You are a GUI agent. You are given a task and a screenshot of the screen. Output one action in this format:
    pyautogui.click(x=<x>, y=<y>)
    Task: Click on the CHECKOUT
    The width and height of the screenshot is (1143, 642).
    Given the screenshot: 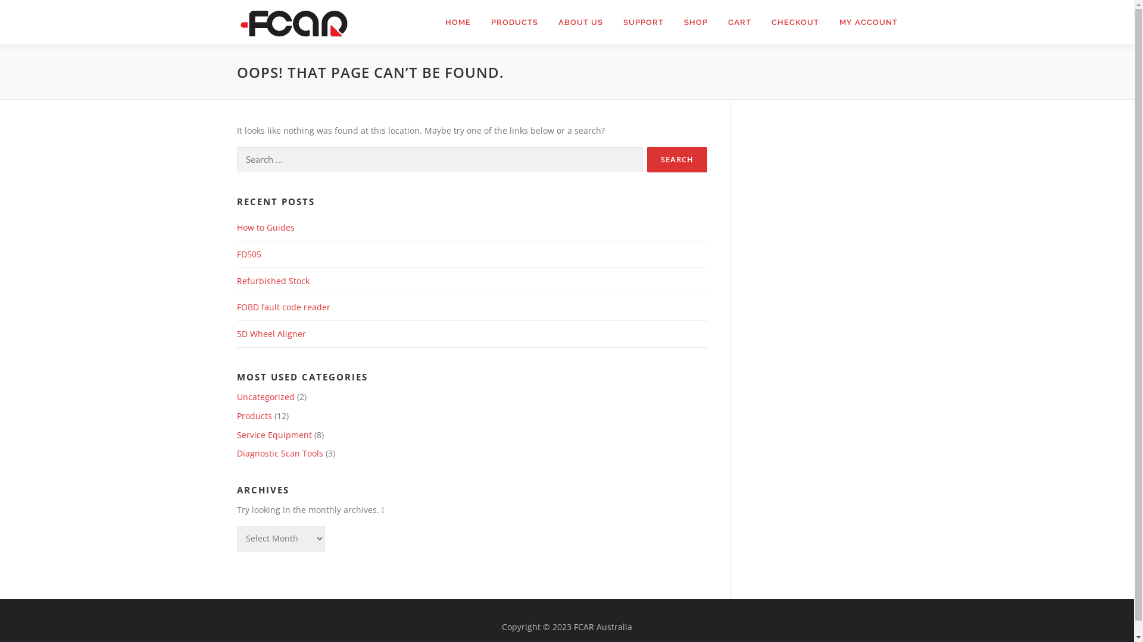 What is the action you would take?
    pyautogui.click(x=795, y=23)
    